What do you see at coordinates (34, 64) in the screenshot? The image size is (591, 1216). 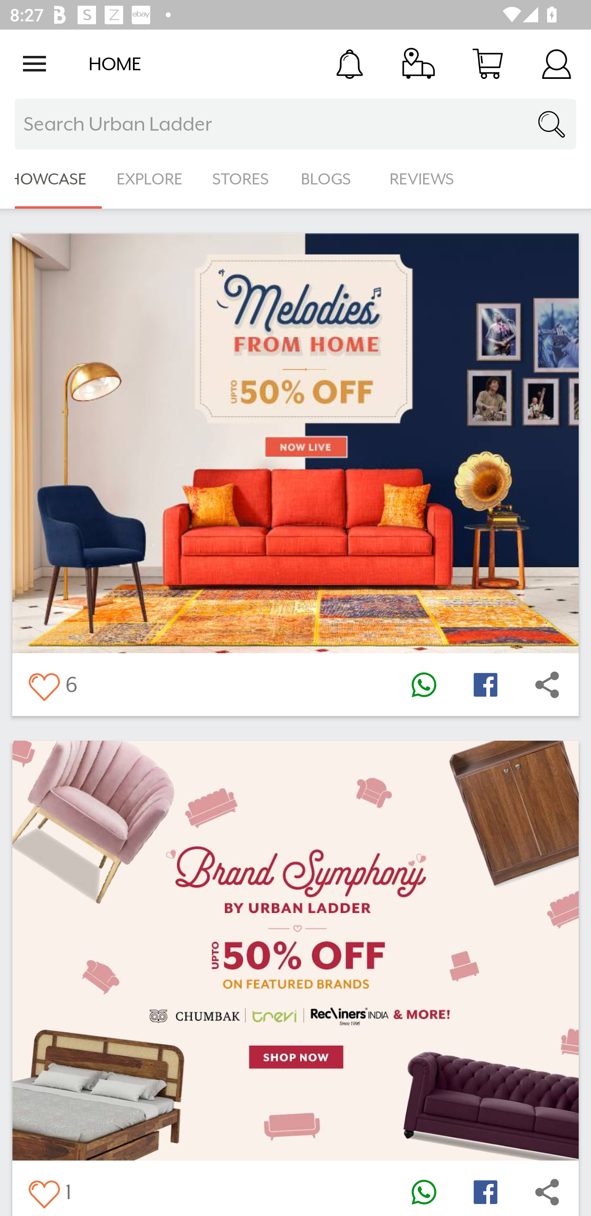 I see `Open navigation drawer` at bounding box center [34, 64].